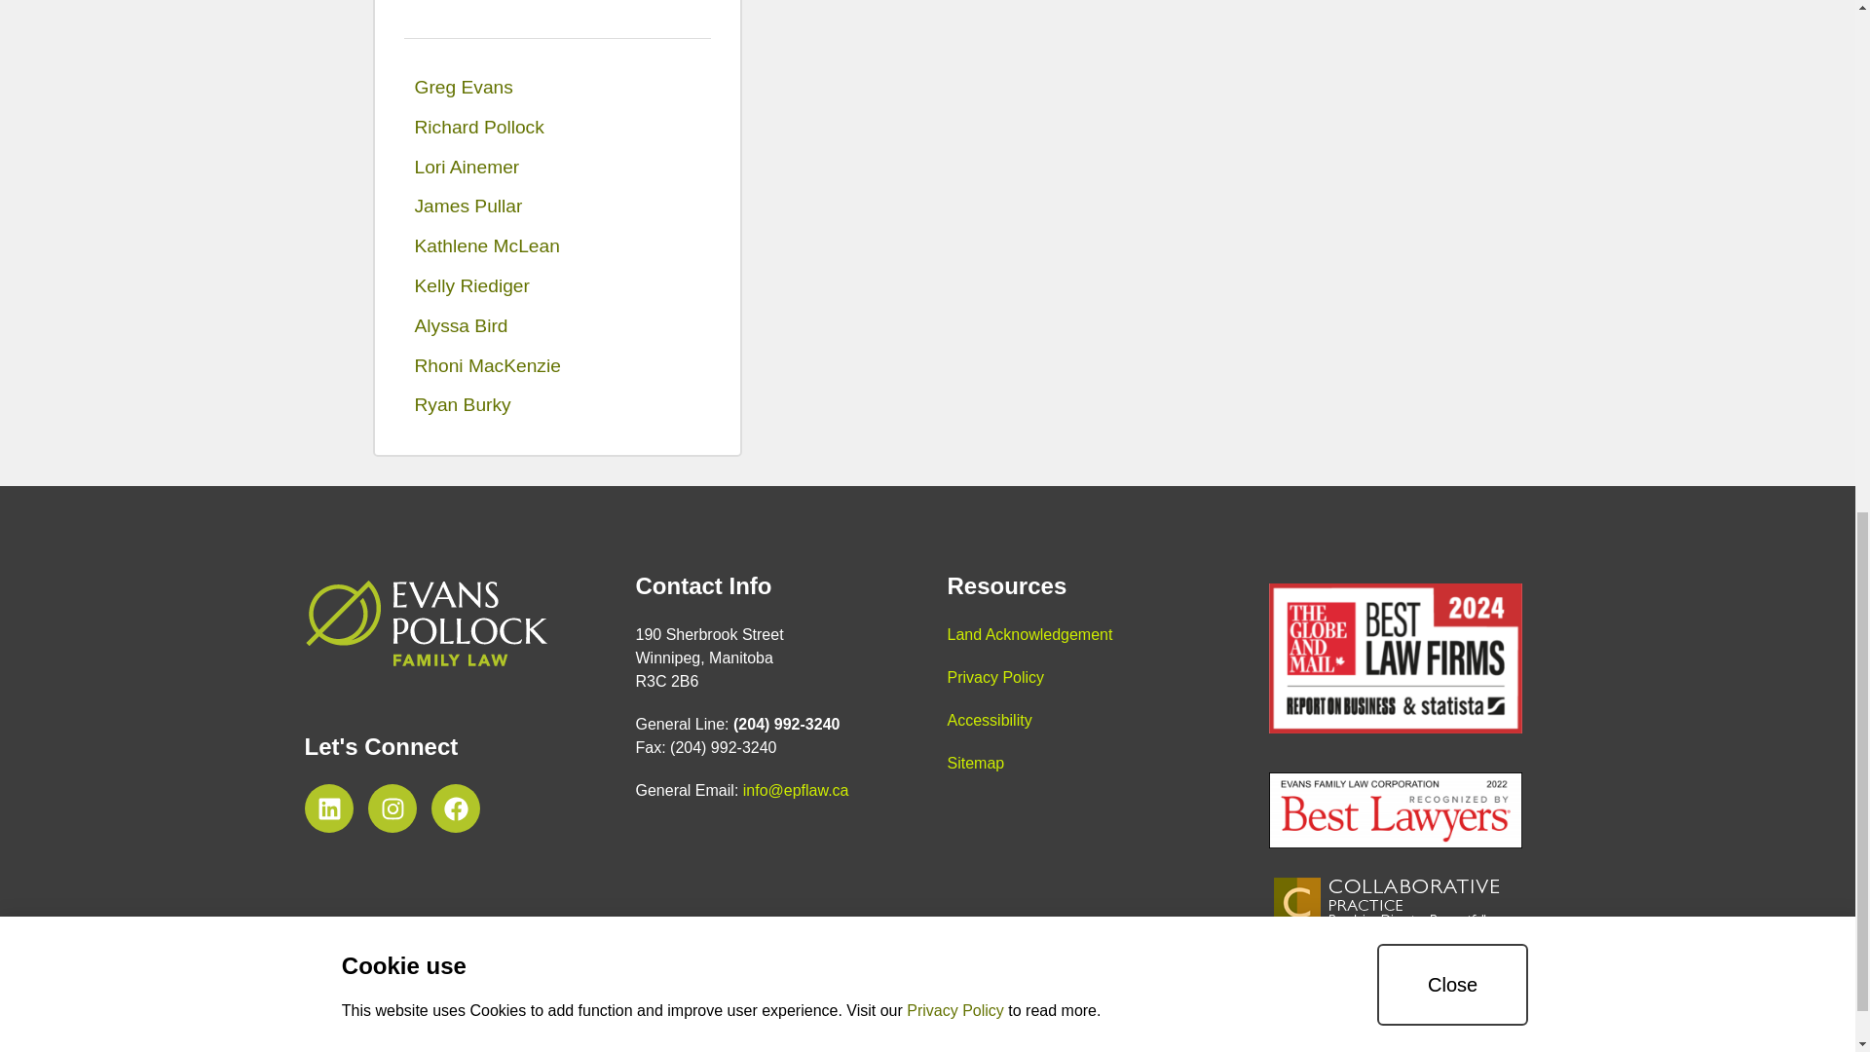  I want to click on Ryan Burky, so click(557, 405).